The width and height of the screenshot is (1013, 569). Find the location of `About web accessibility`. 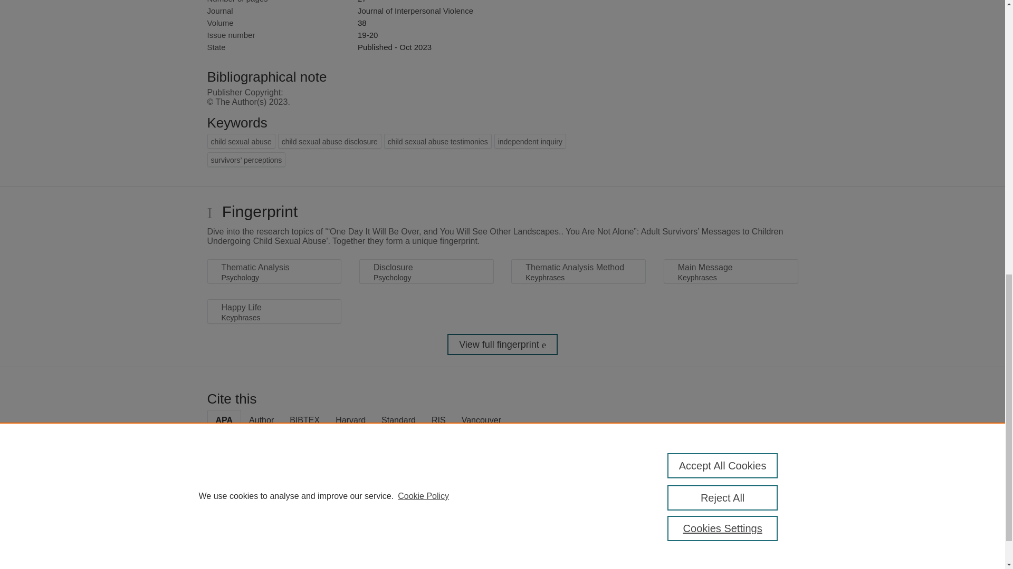

About web accessibility is located at coordinates (758, 538).